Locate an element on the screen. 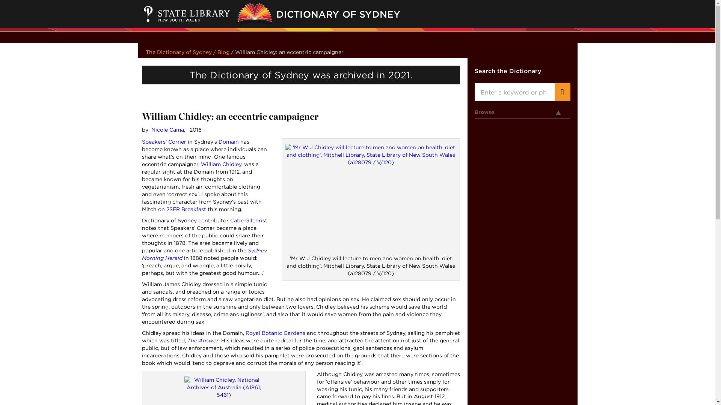  Blog is located at coordinates (223, 52).